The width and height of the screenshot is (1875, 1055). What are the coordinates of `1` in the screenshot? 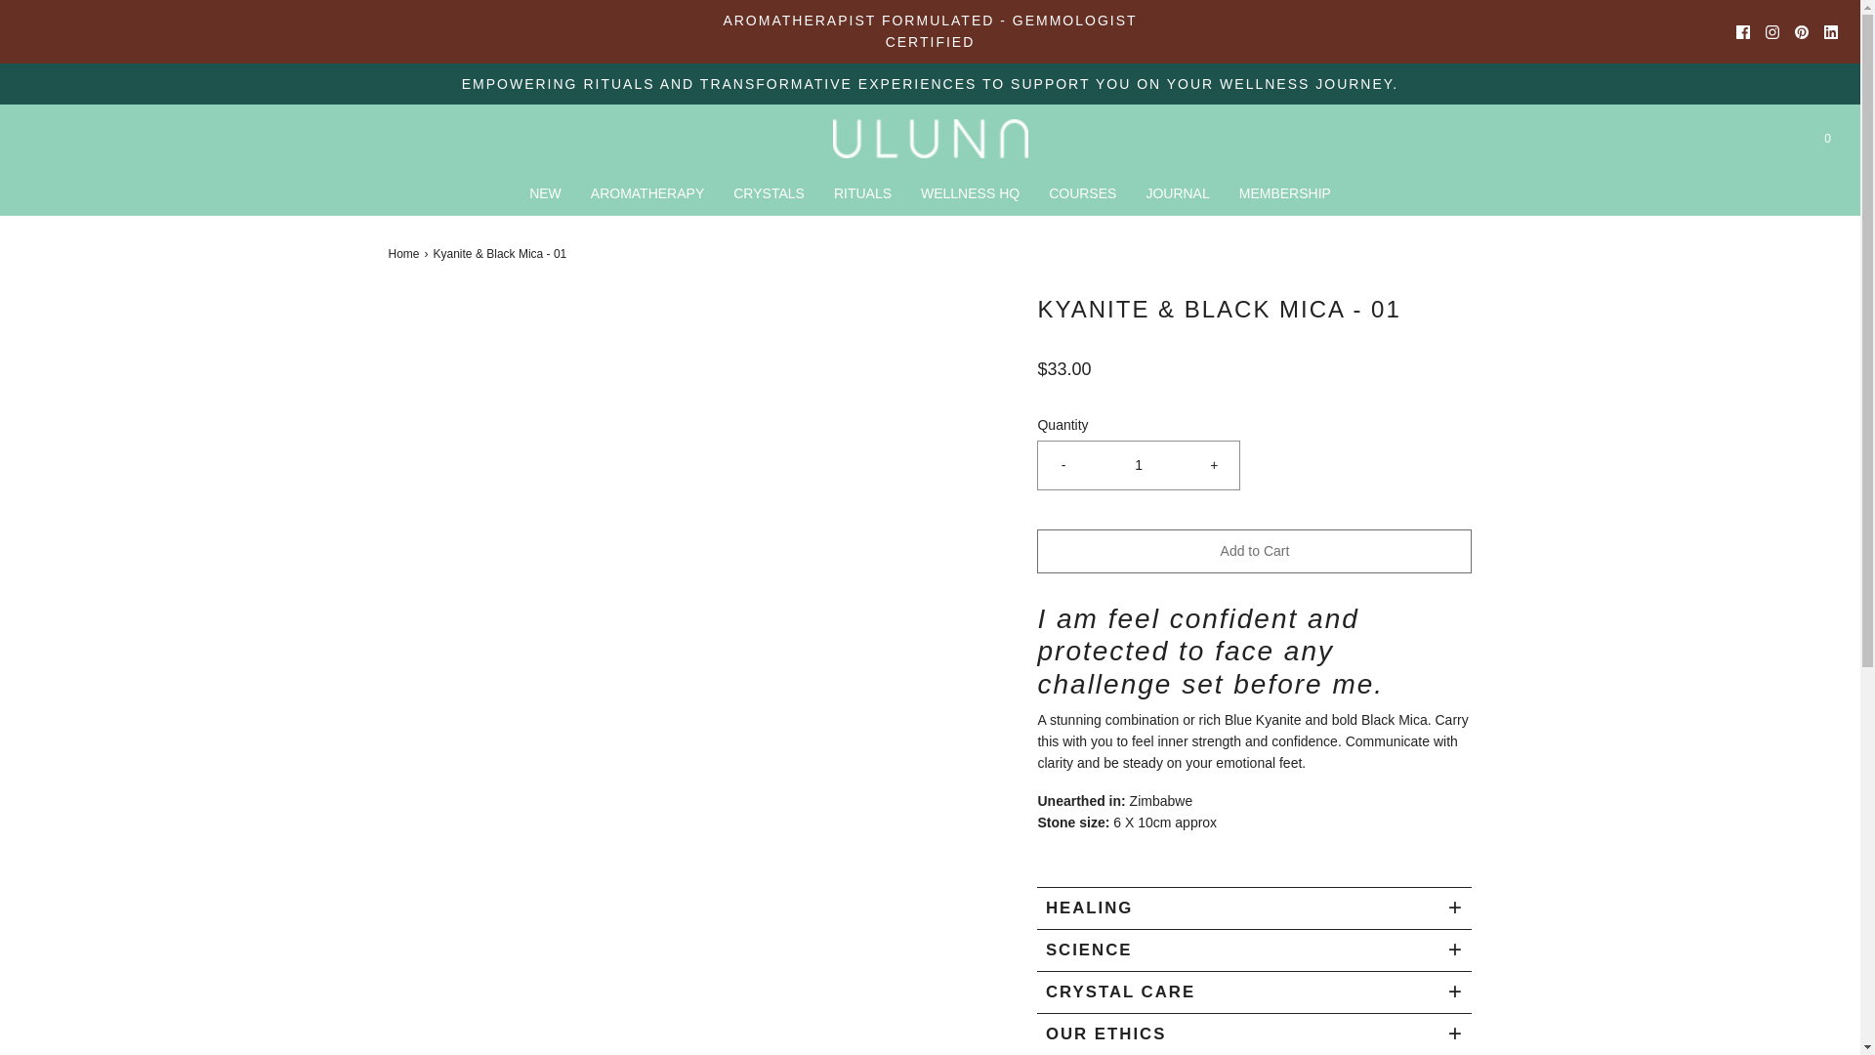 It's located at (1139, 465).